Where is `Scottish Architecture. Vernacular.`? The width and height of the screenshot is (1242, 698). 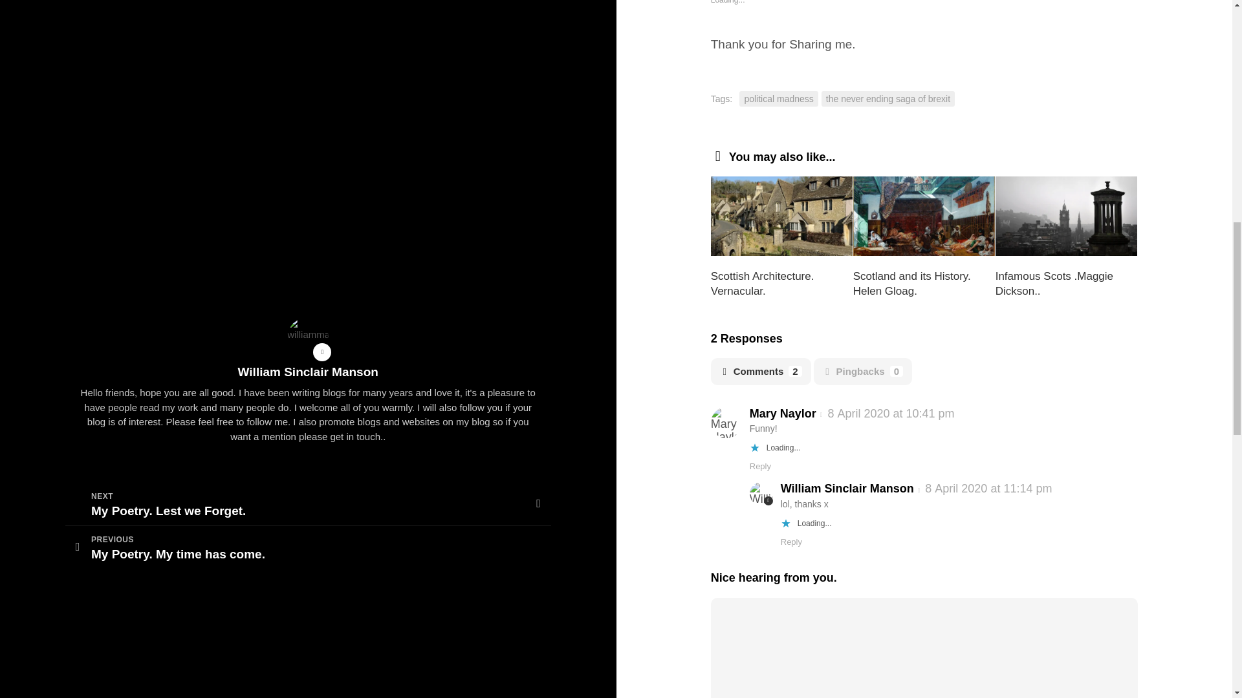
Scottish Architecture. Vernacular. is located at coordinates (762, 284).